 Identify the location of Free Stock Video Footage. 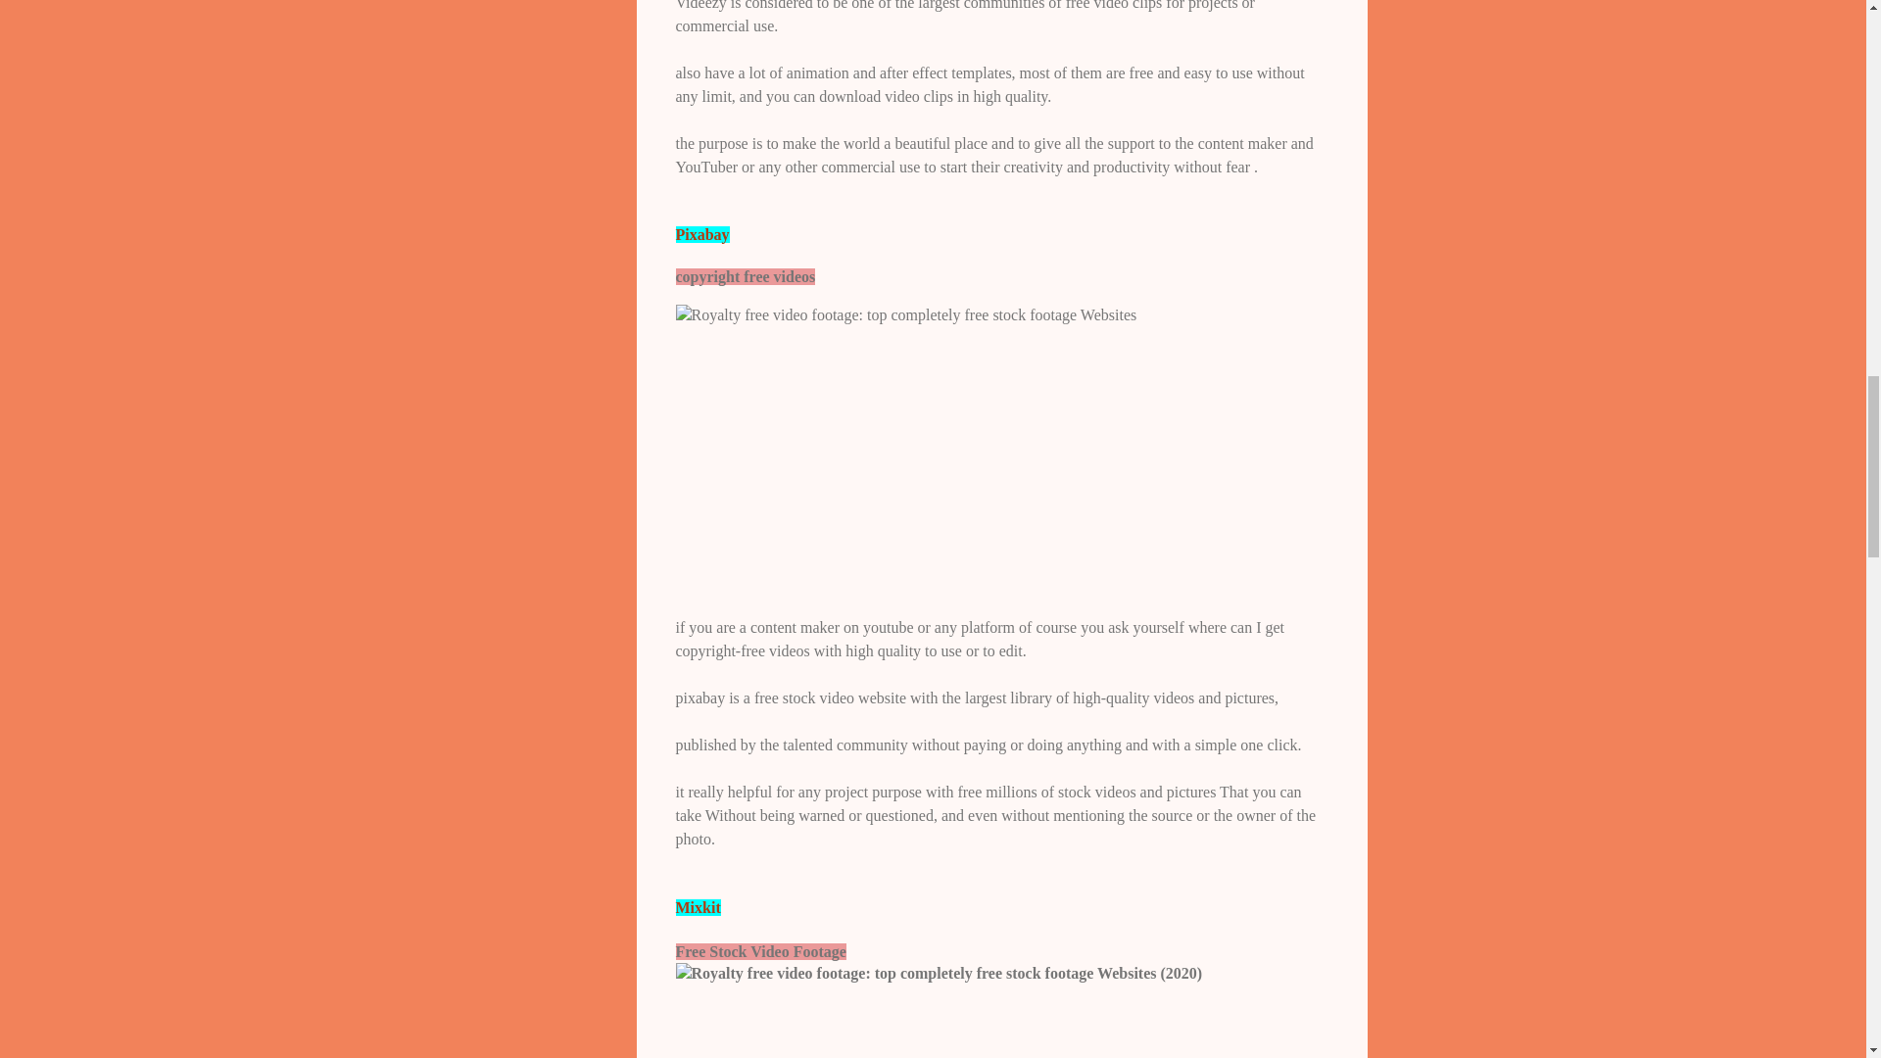
(939, 974).